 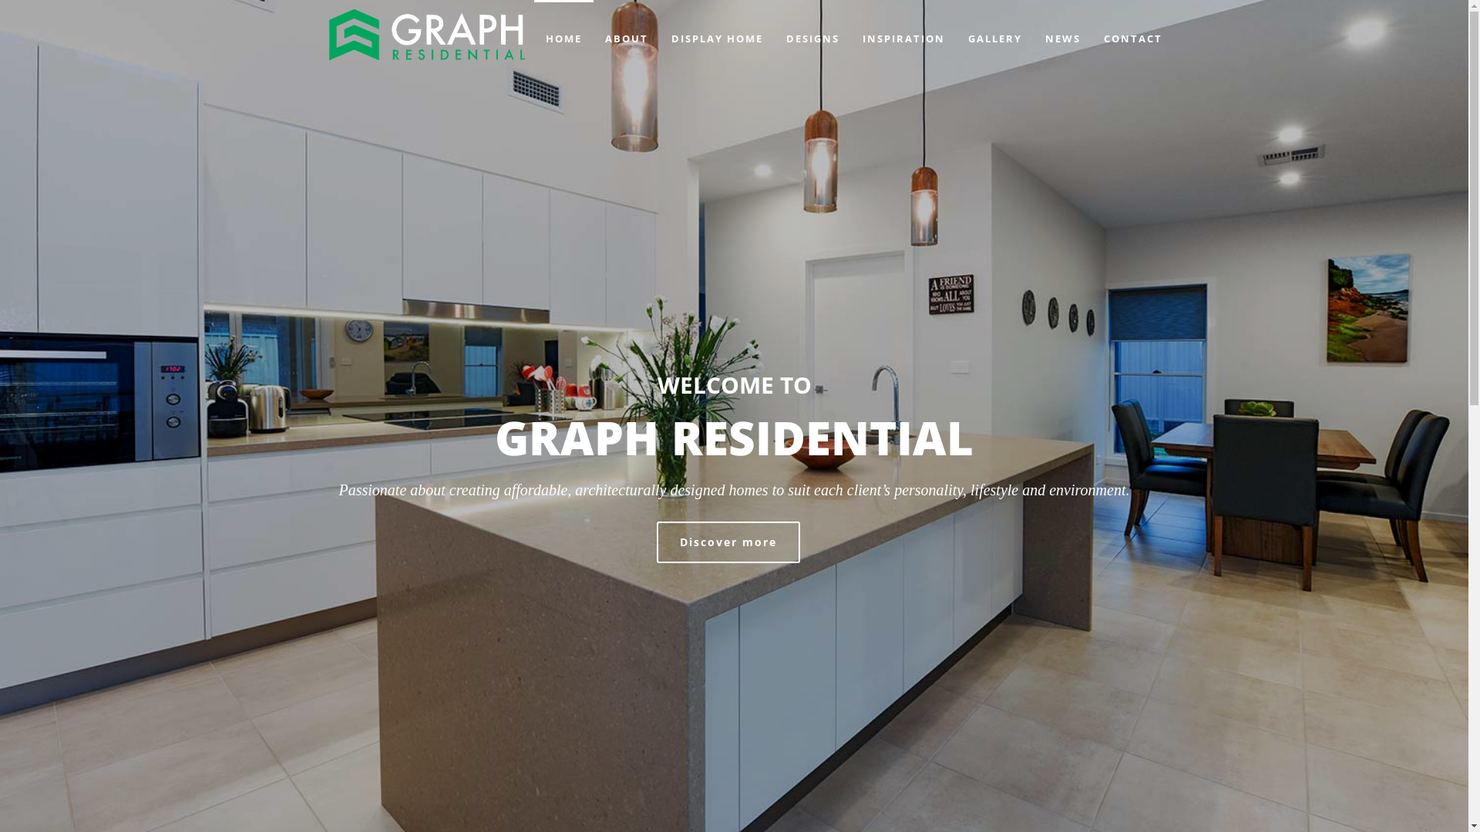 What do you see at coordinates (717, 35) in the screenshot?
I see `DISPLAY HOME` at bounding box center [717, 35].